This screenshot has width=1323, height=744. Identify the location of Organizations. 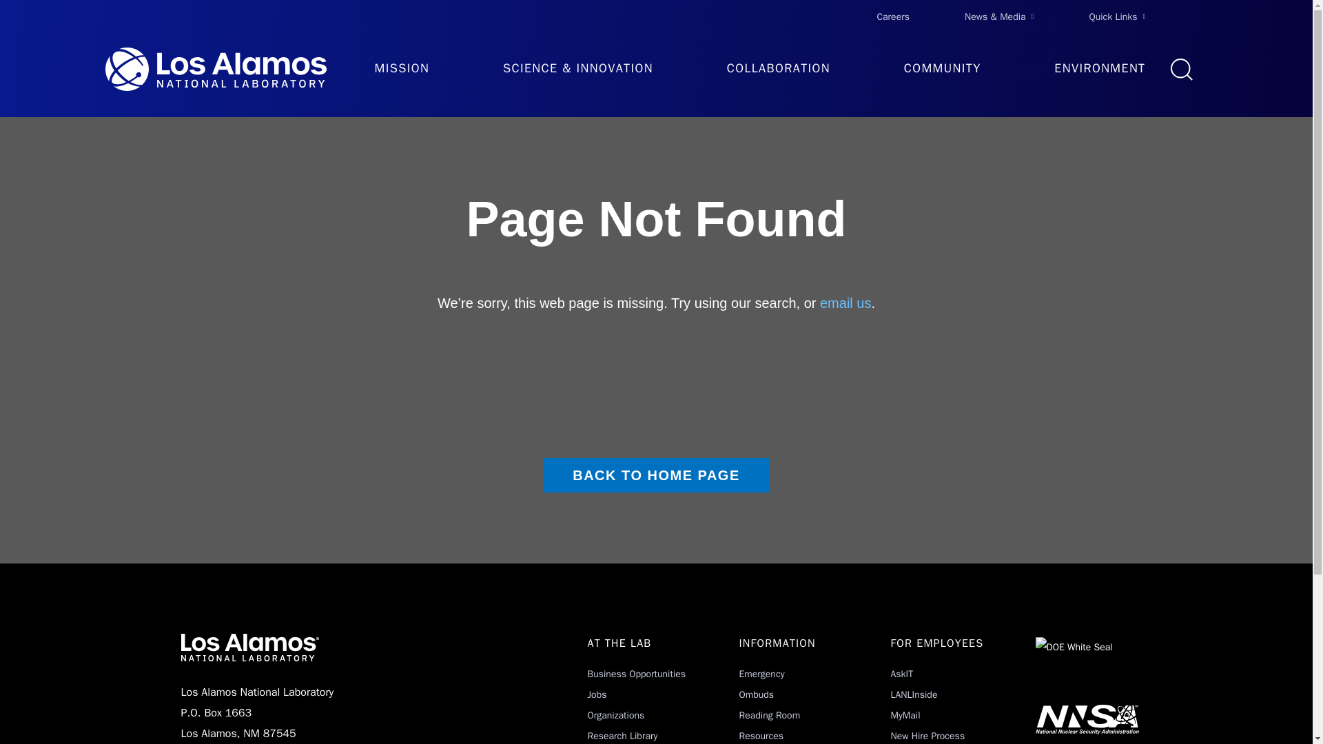
(616, 715).